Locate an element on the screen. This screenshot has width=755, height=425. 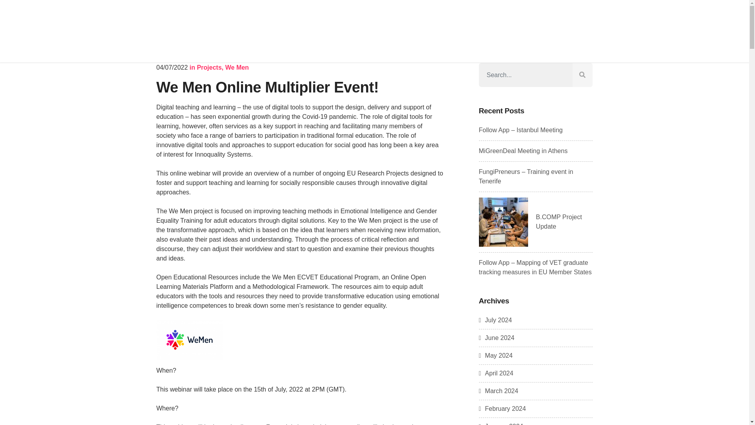
MiGreenDeal Meeting in Athens is located at coordinates (523, 151).